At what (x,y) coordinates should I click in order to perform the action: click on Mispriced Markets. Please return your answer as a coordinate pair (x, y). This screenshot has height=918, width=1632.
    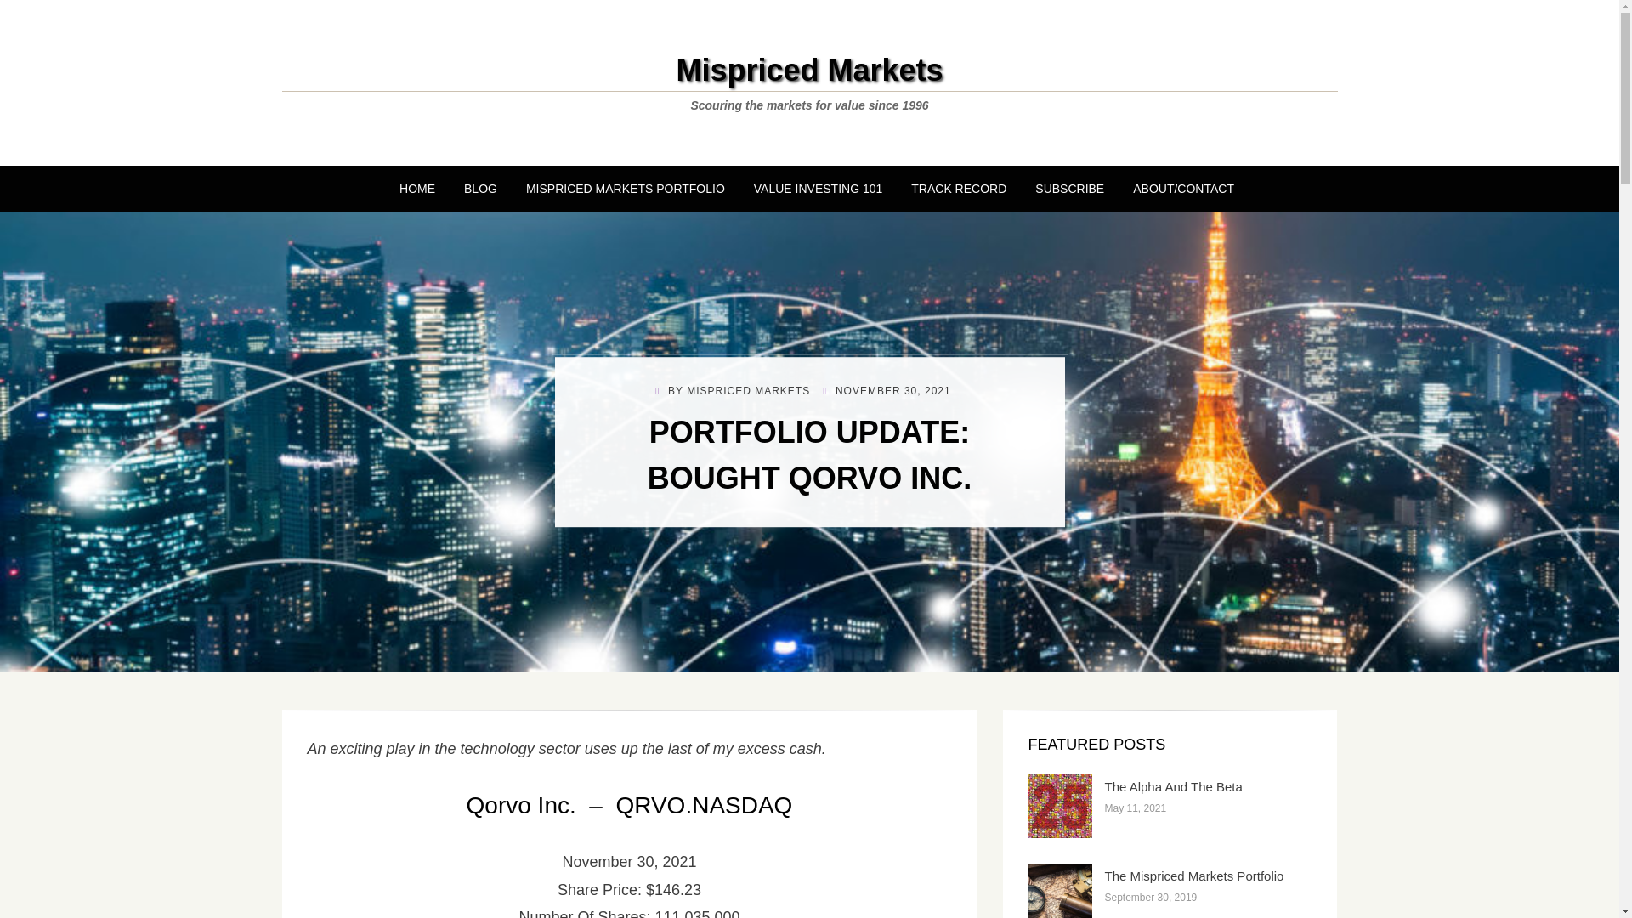
    Looking at the image, I should click on (809, 70).